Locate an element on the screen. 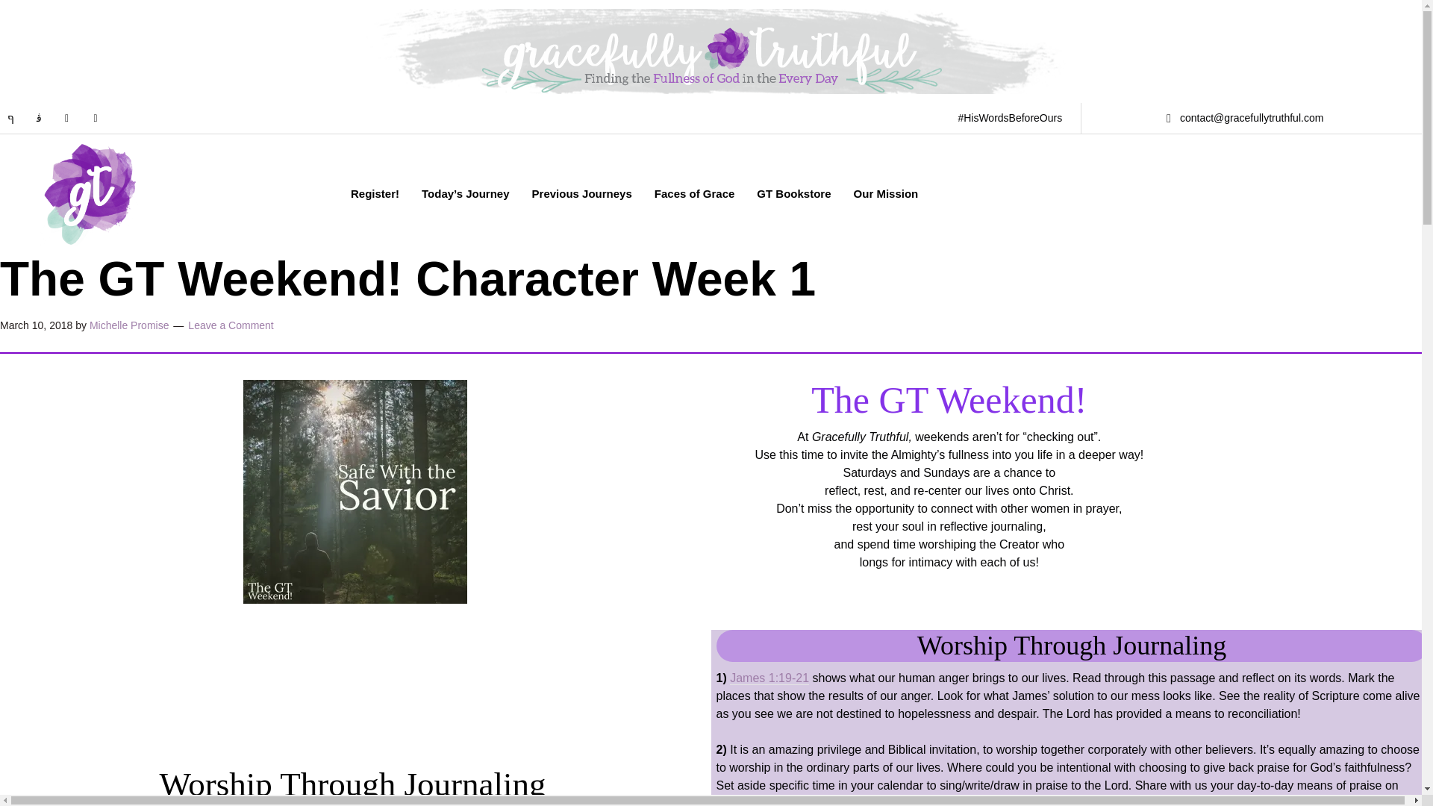 The image size is (1433, 806). Saturday, March 10, 2018, 3:00 am is located at coordinates (36, 325).